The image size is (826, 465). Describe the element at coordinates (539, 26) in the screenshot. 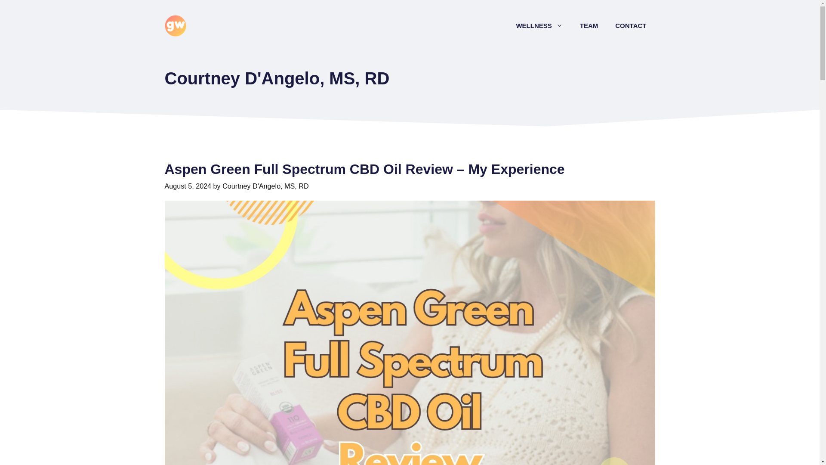

I see `WELLNESS` at that location.